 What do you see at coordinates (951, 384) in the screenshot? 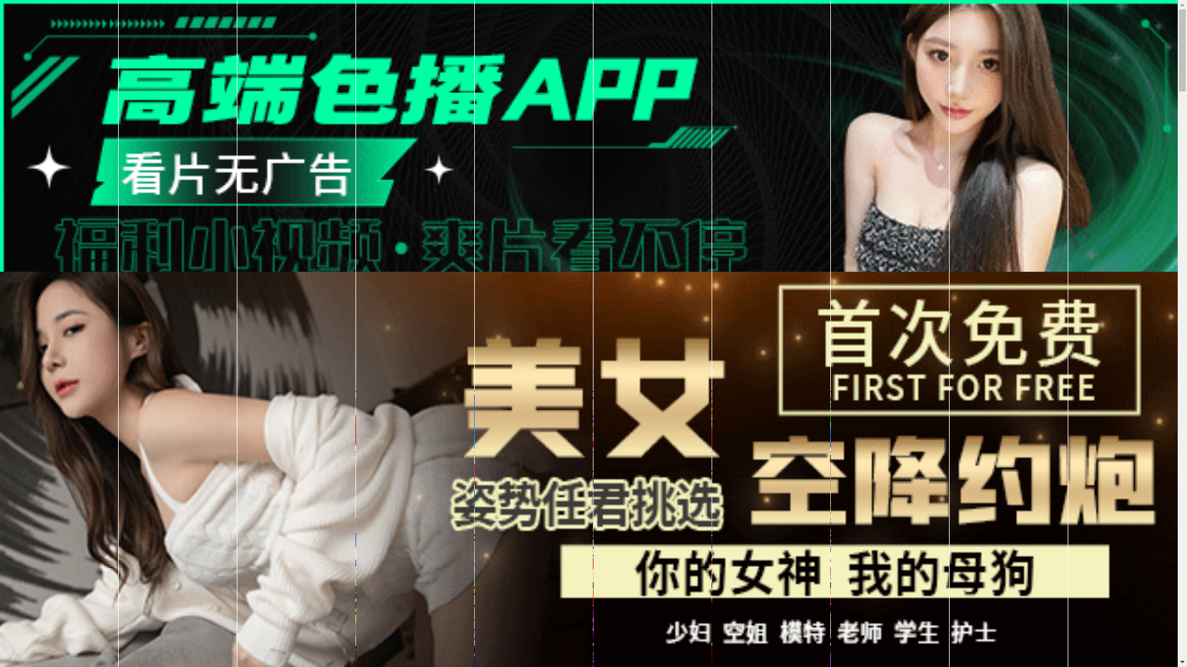
I see `|` at bounding box center [951, 384].